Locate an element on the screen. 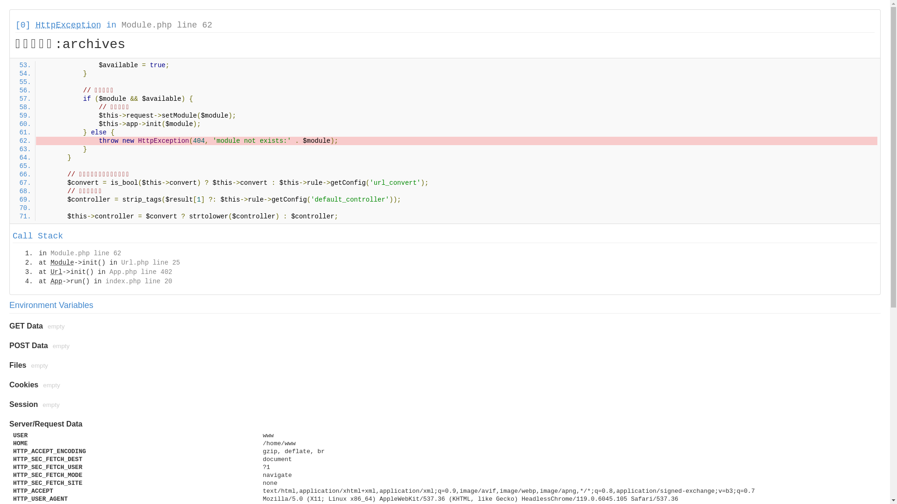 Image resolution: width=897 pixels, height=504 pixels. Module.php line 62 is located at coordinates (167, 25).